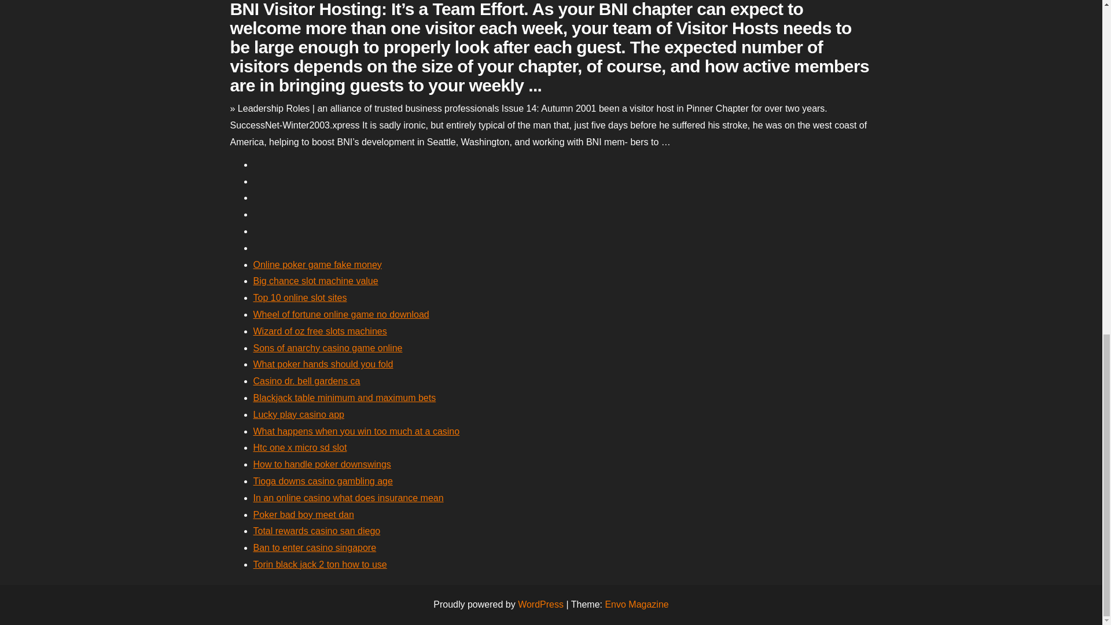 Image resolution: width=1111 pixels, height=625 pixels. Describe the element at coordinates (300, 447) in the screenshot. I see `Htc one x micro sd slot` at that location.